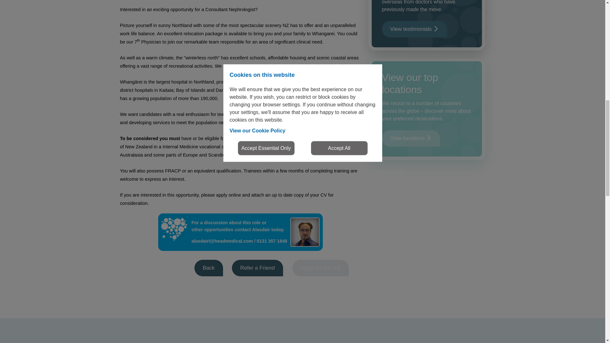  What do you see at coordinates (257, 268) in the screenshot?
I see `Refer a Friend` at bounding box center [257, 268].